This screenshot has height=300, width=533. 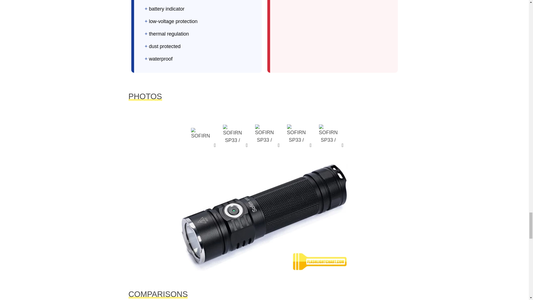 I want to click on Click to view larger image, so click(x=296, y=134).